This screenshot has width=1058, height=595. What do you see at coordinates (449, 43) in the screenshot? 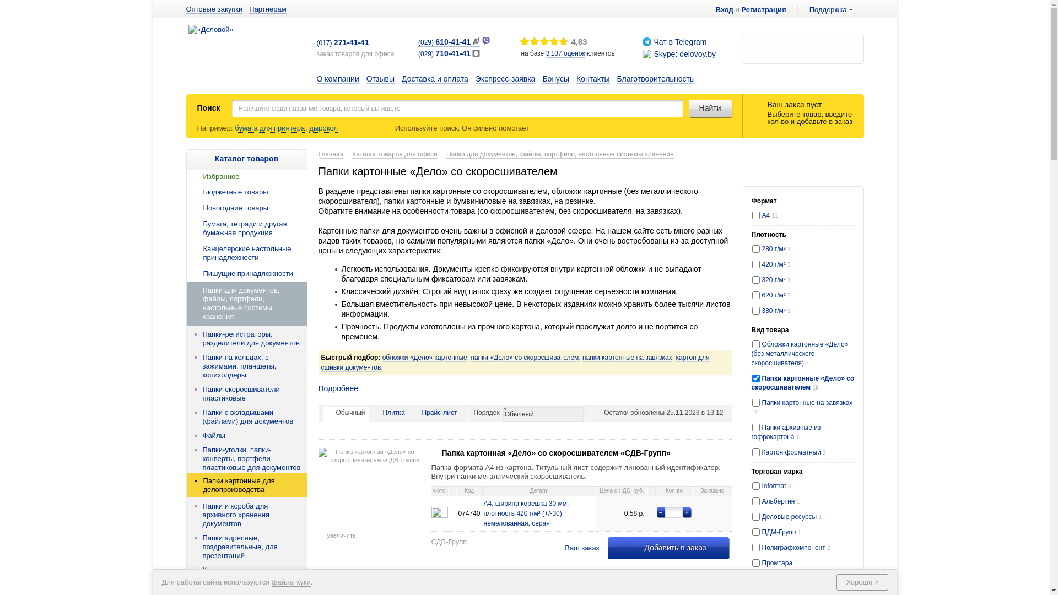
I see `(029) 610-41-41` at bounding box center [449, 43].